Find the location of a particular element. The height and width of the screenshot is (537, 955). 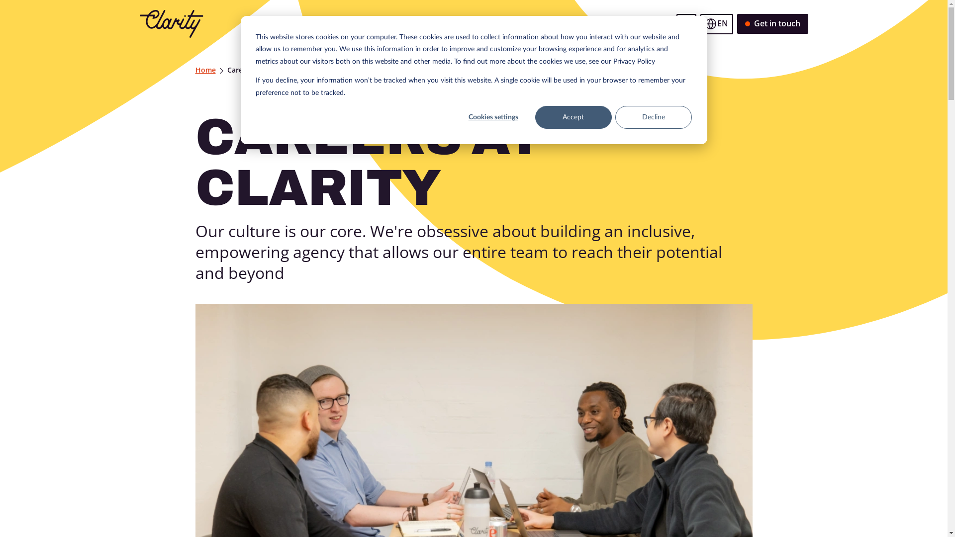

Home is located at coordinates (205, 70).